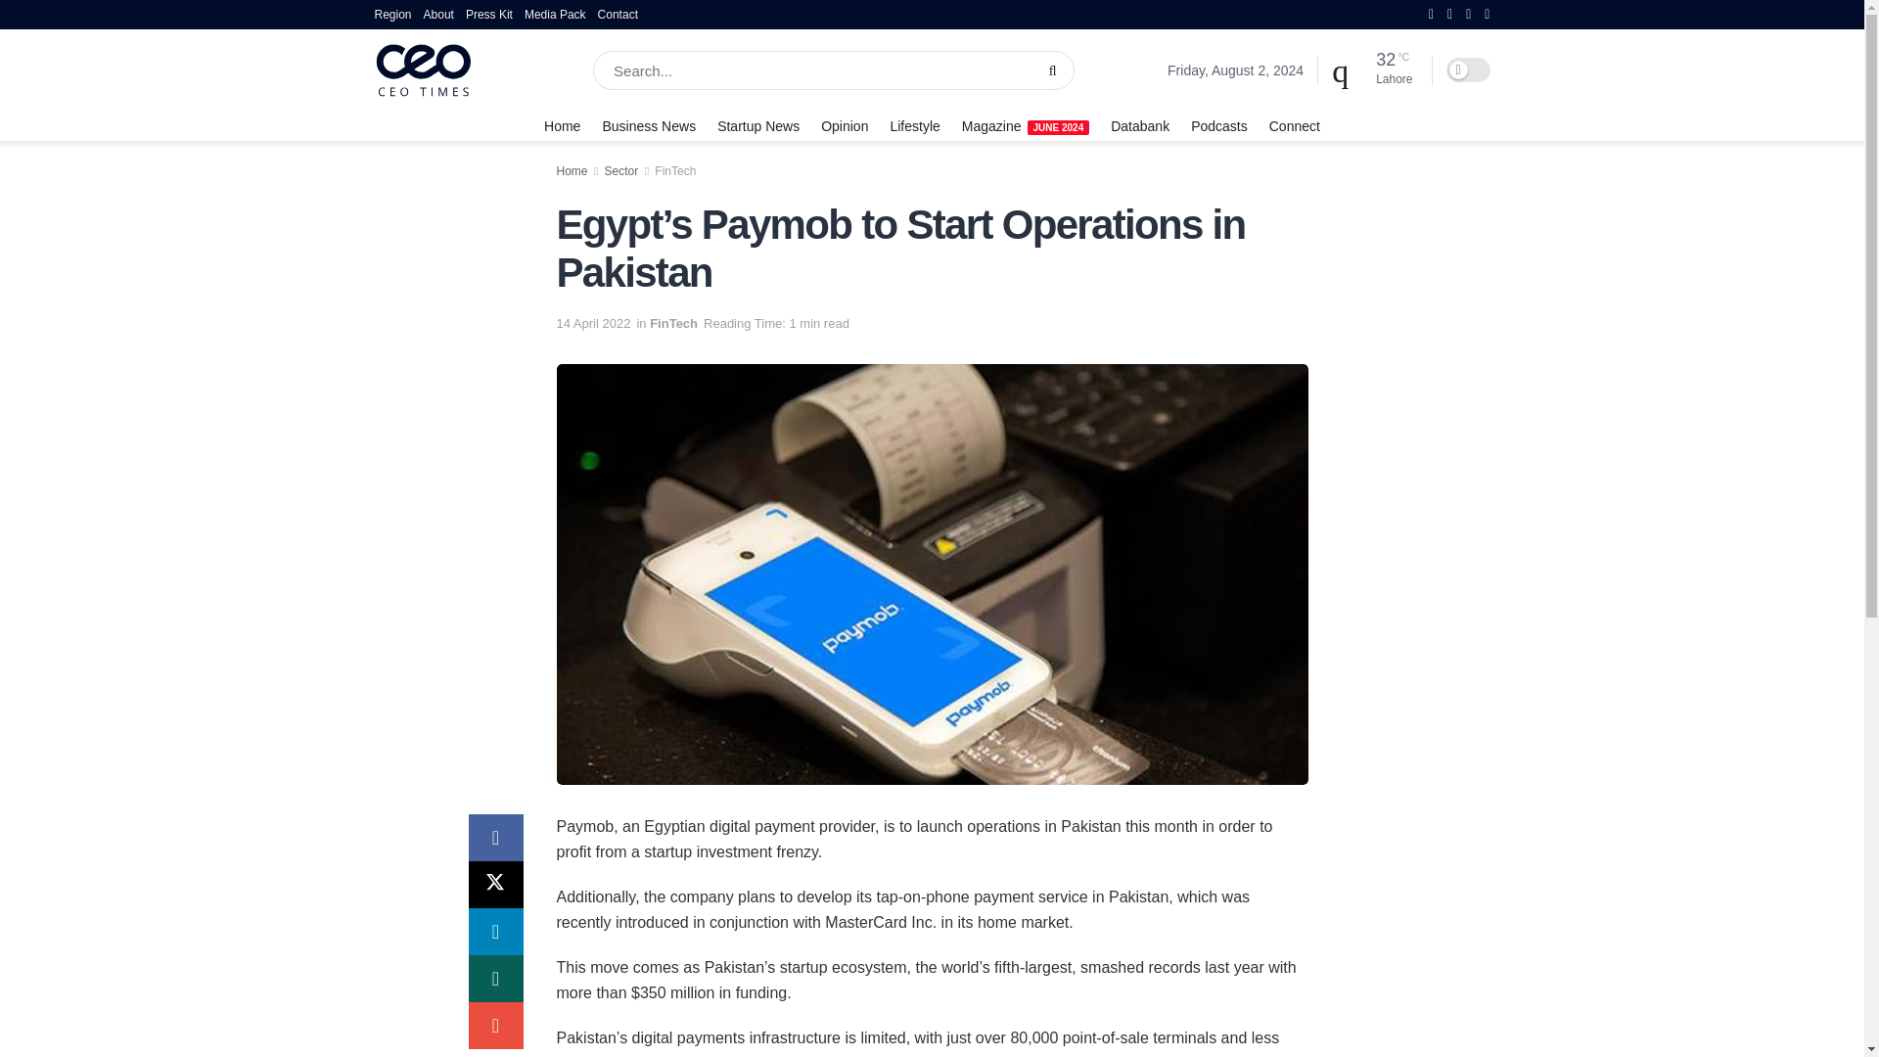 This screenshot has height=1057, width=1879. I want to click on Business News, so click(648, 125).